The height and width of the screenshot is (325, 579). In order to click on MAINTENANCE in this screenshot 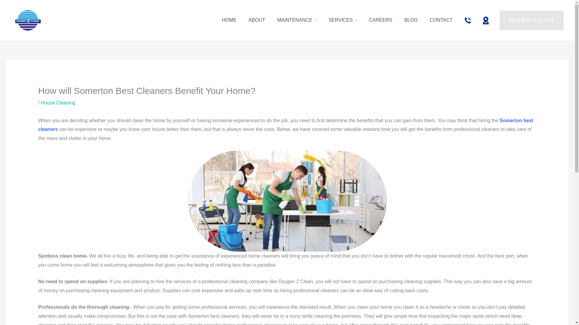, I will do `click(297, 20)`.